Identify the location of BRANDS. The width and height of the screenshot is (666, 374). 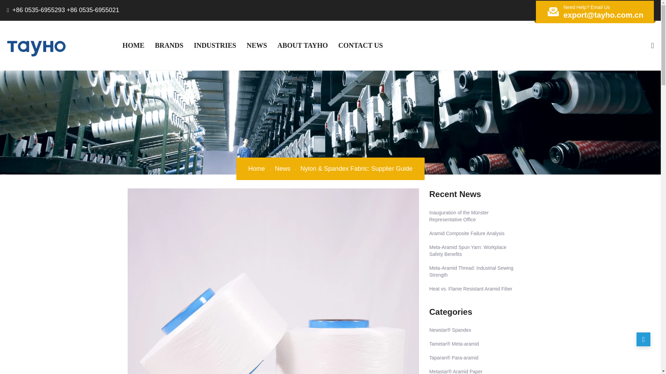
(169, 45).